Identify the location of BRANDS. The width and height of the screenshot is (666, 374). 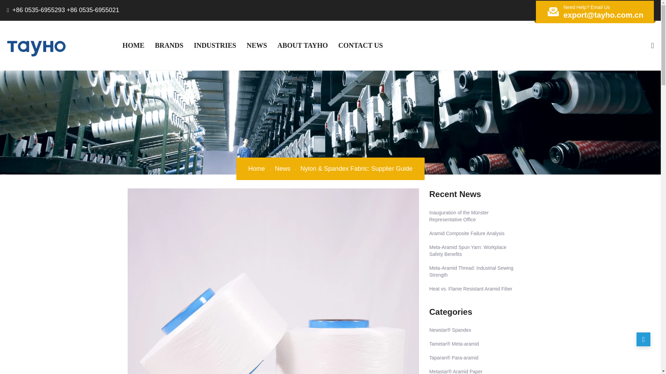
(169, 45).